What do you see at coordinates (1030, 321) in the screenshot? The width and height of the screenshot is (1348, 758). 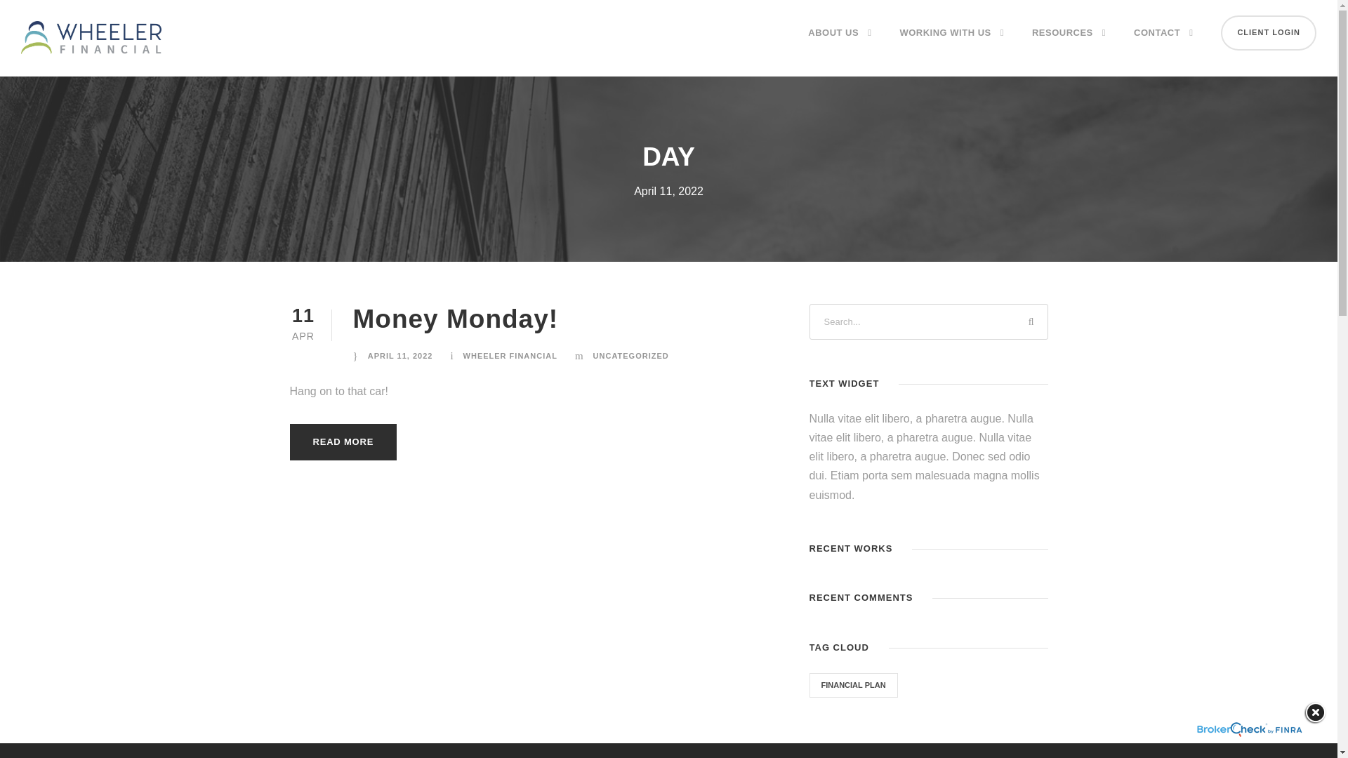 I see `Search` at bounding box center [1030, 321].